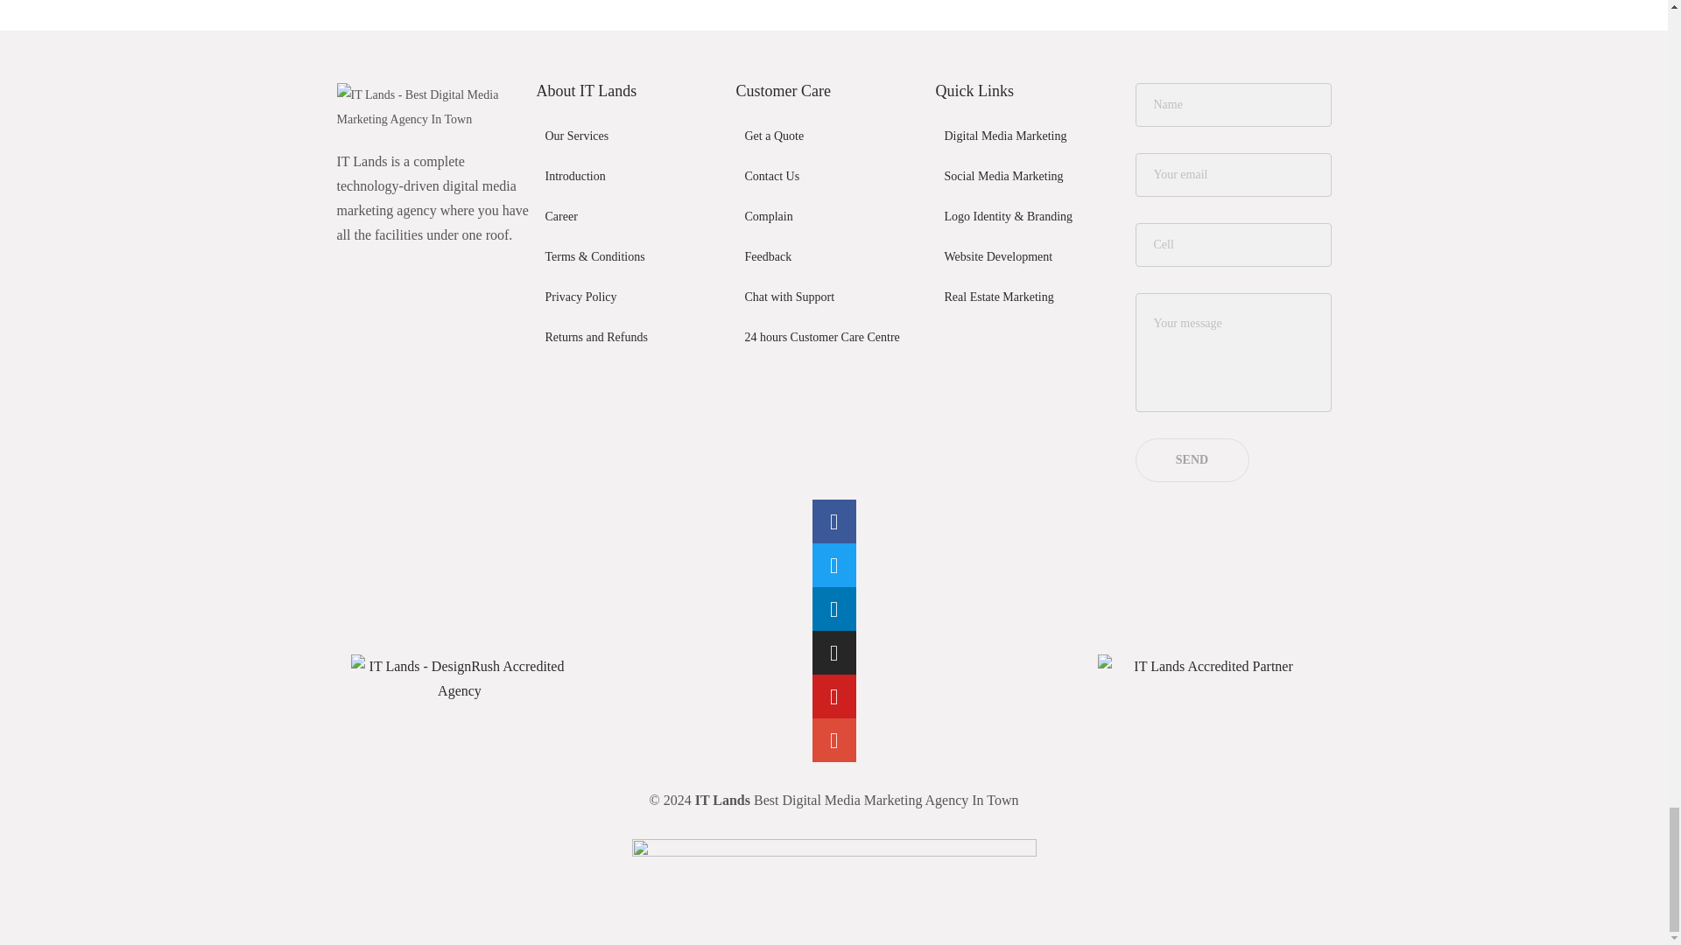  Describe the element at coordinates (629, 177) in the screenshot. I see `Introduction` at that location.